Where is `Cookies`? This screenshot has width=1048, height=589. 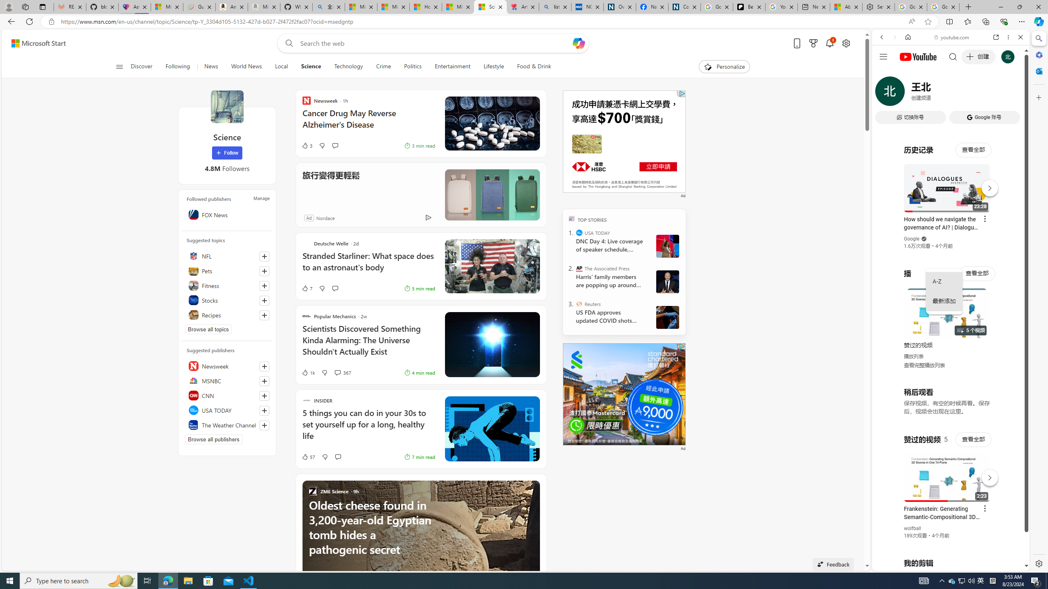 Cookies is located at coordinates (684, 7).